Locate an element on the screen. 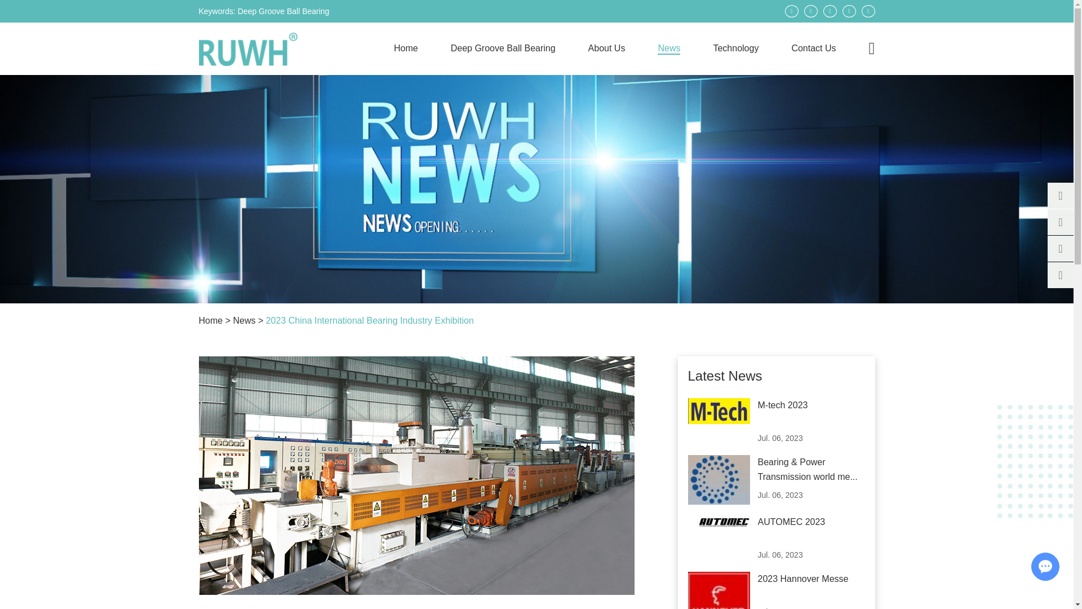 Image resolution: width=1082 pixels, height=609 pixels. Ningbo Renhe Machinery Bearing Co., Ltd. is located at coordinates (247, 49).